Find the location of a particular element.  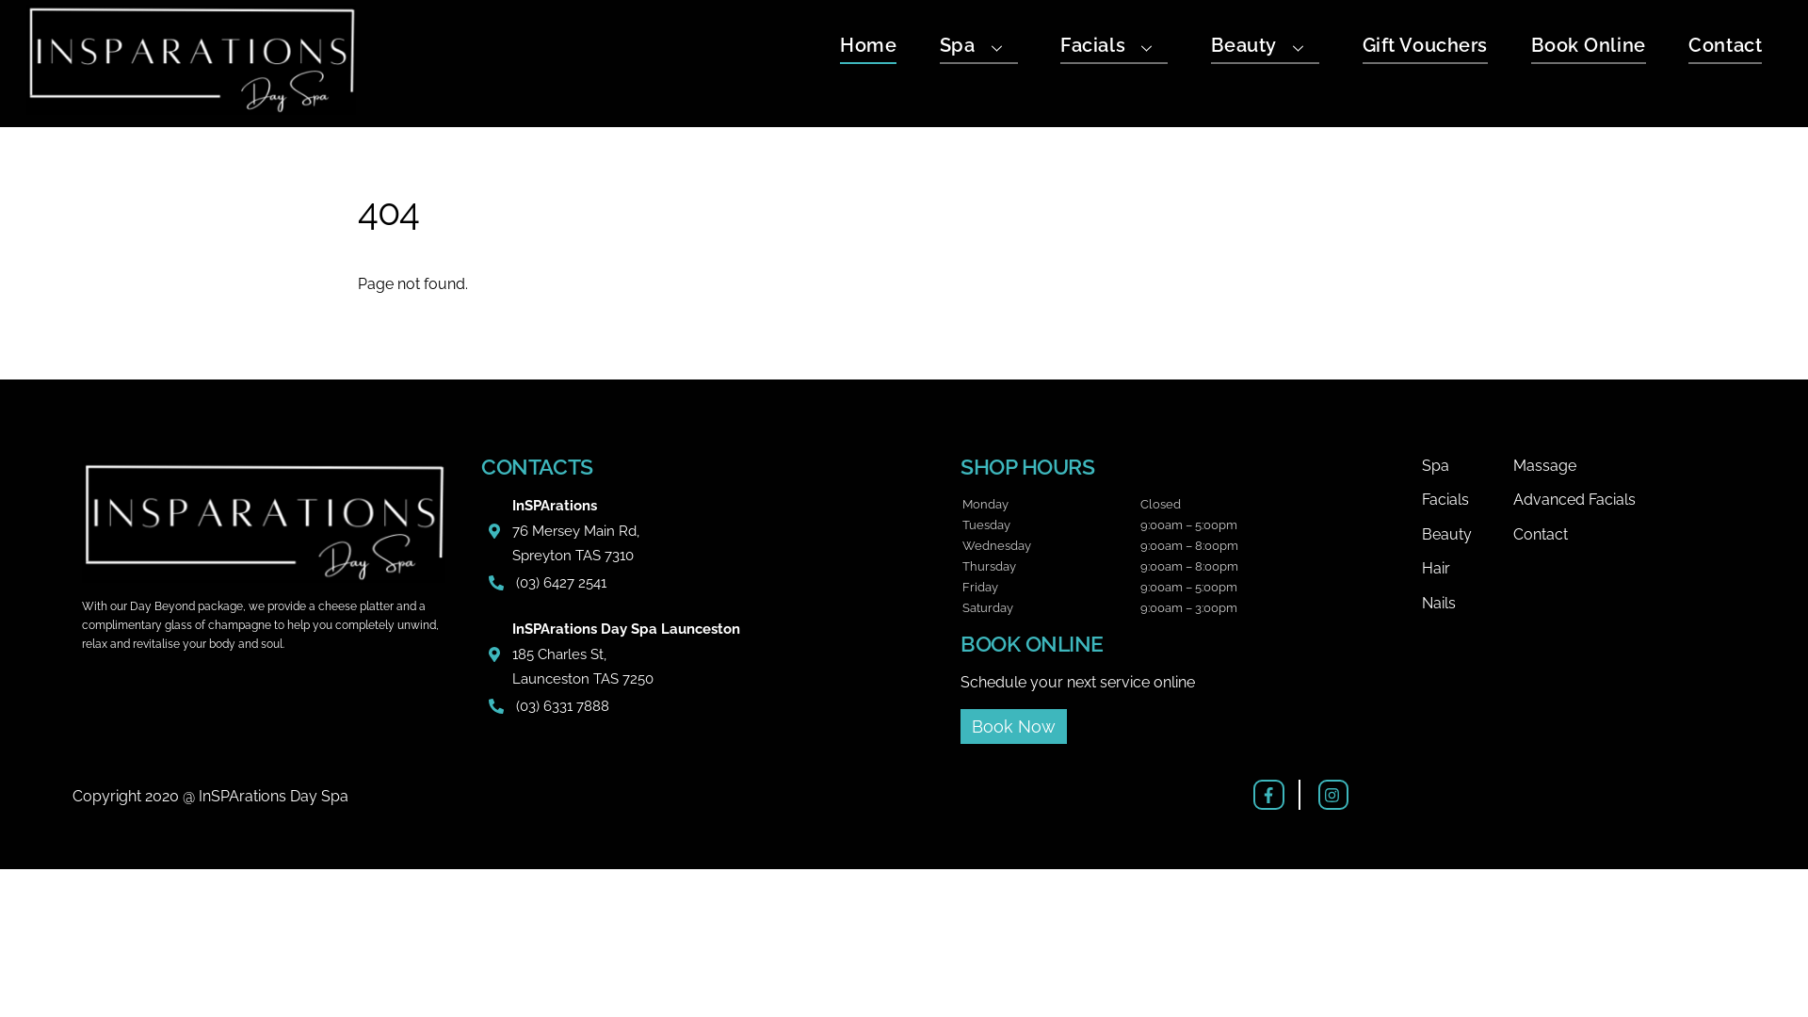

Spa is located at coordinates (979, 49).